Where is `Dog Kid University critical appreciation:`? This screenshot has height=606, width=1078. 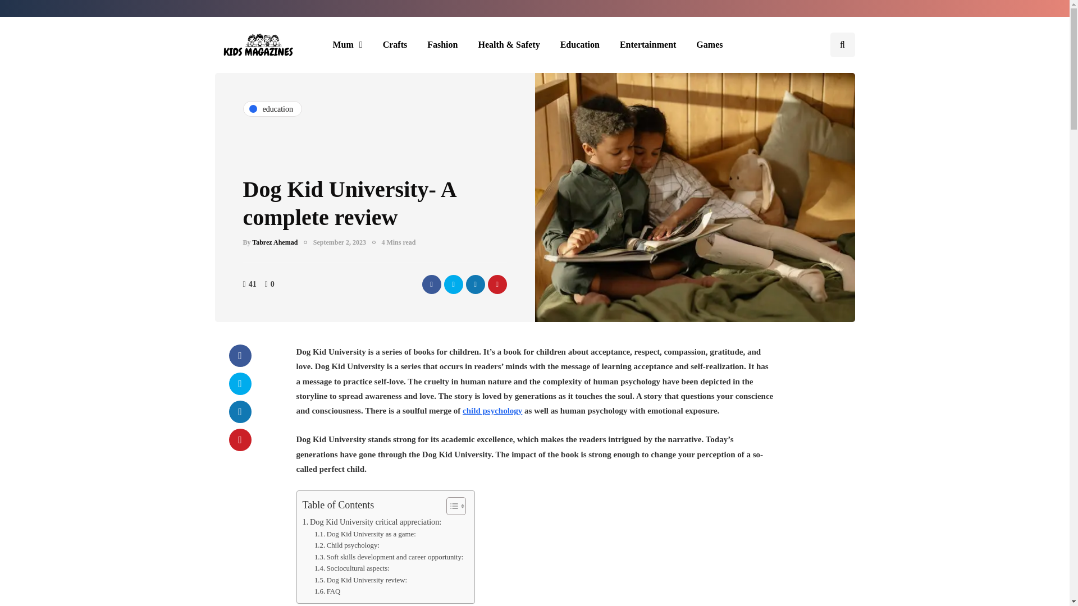
Dog Kid University critical appreciation: is located at coordinates (371, 522).